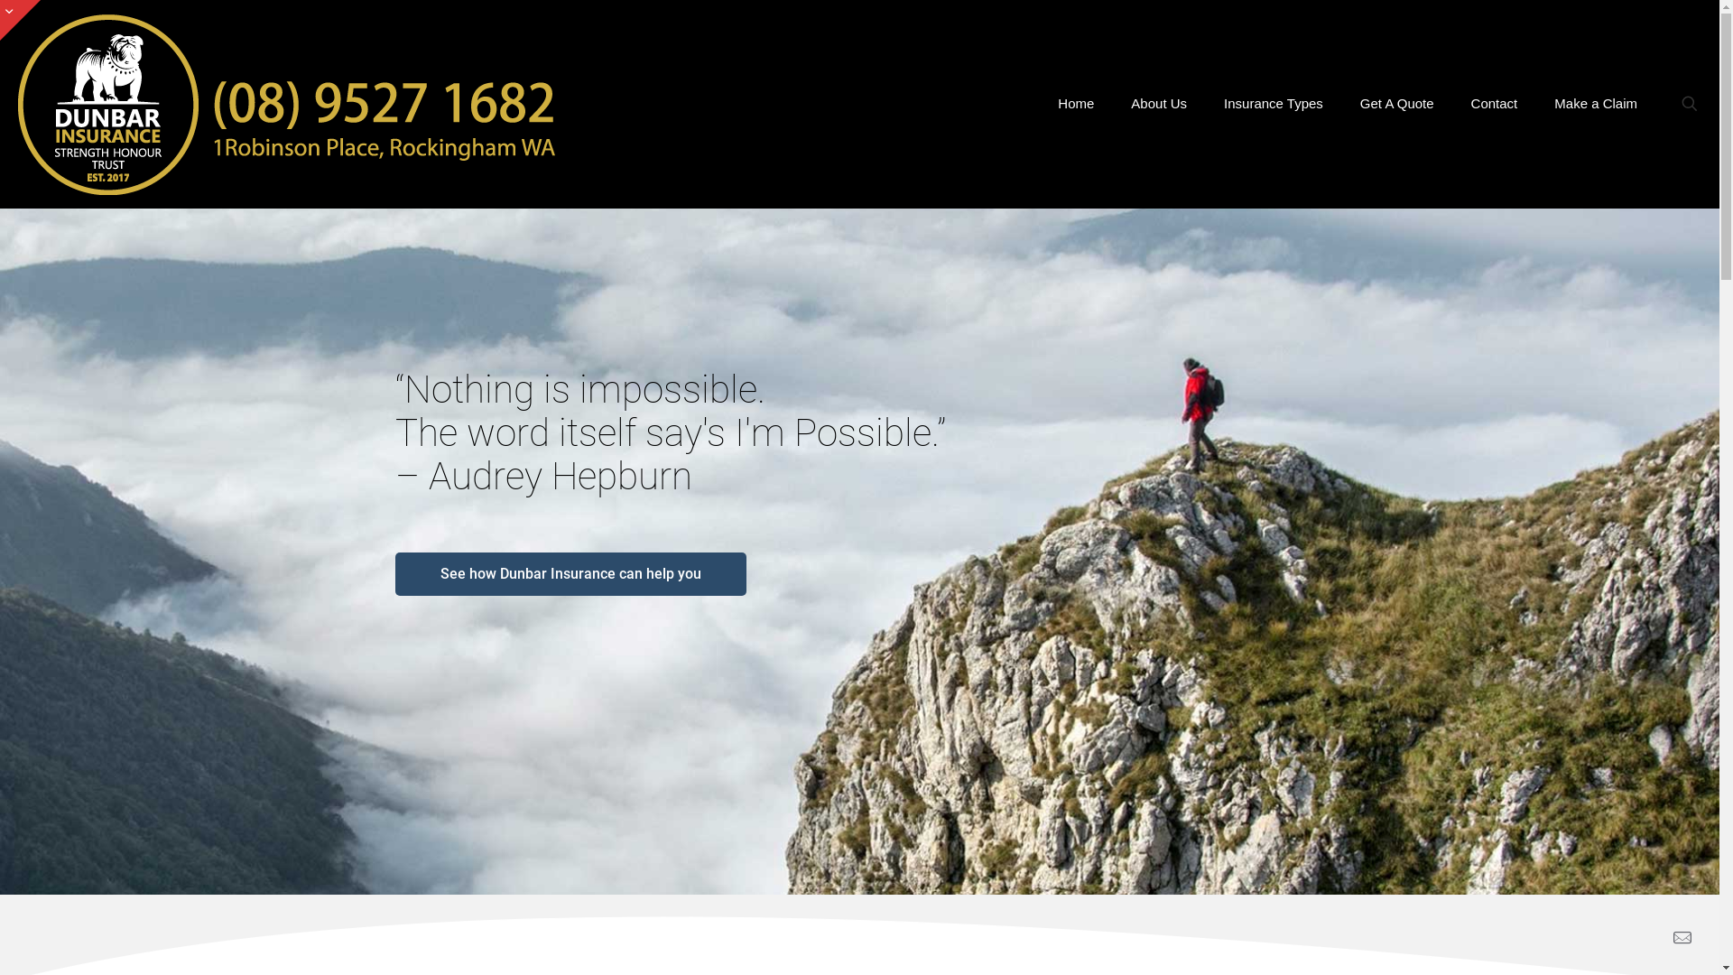 The image size is (1733, 975). What do you see at coordinates (1397, 104) in the screenshot?
I see `Get A Quote` at bounding box center [1397, 104].